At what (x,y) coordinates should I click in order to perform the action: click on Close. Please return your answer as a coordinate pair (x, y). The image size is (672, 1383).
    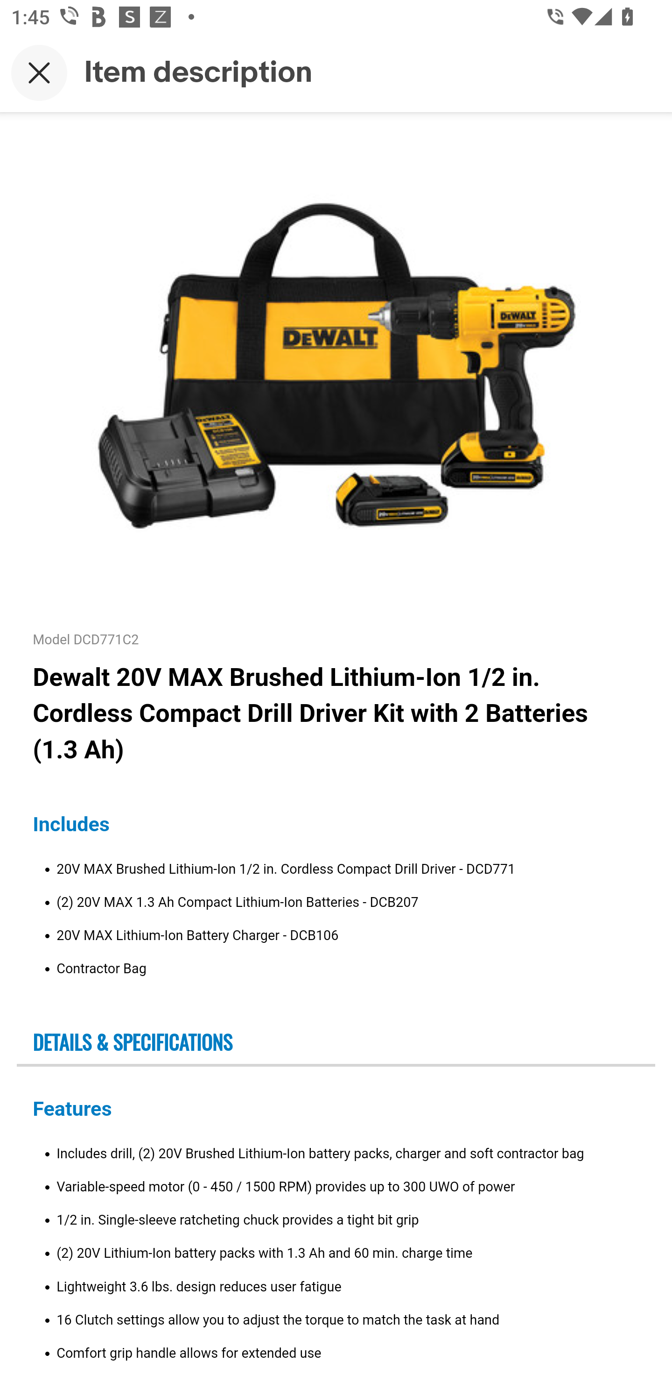
    Looking at the image, I should click on (39, 72).